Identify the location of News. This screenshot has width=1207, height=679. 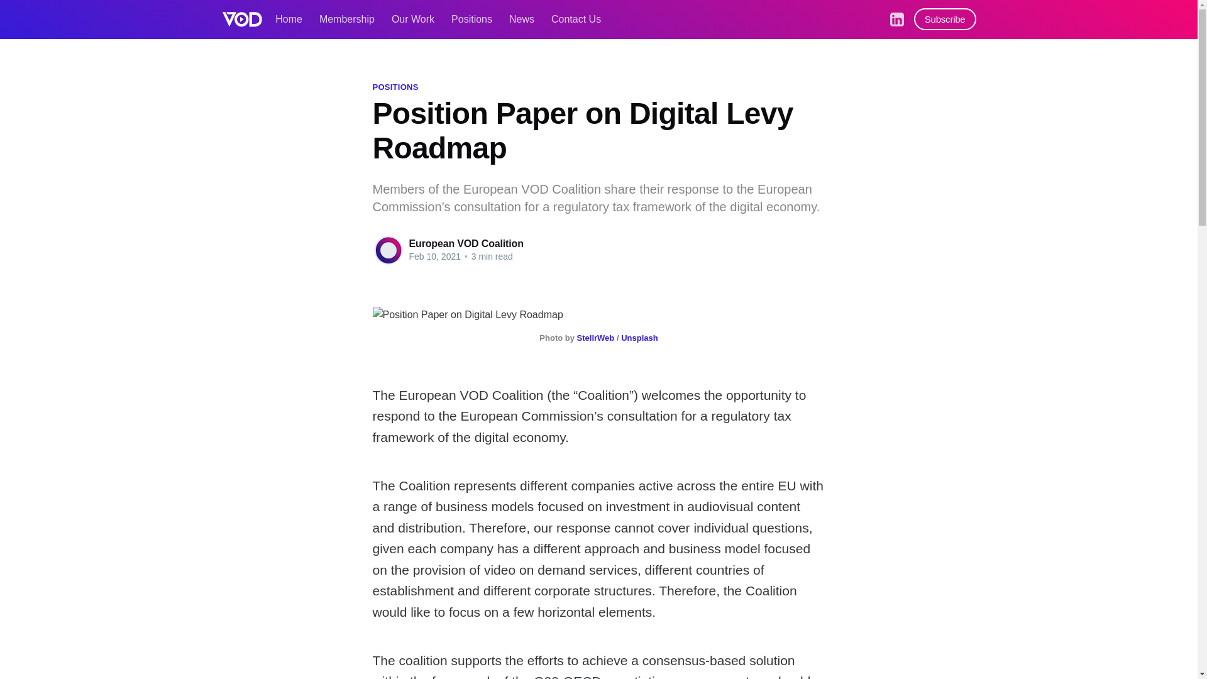
(522, 19).